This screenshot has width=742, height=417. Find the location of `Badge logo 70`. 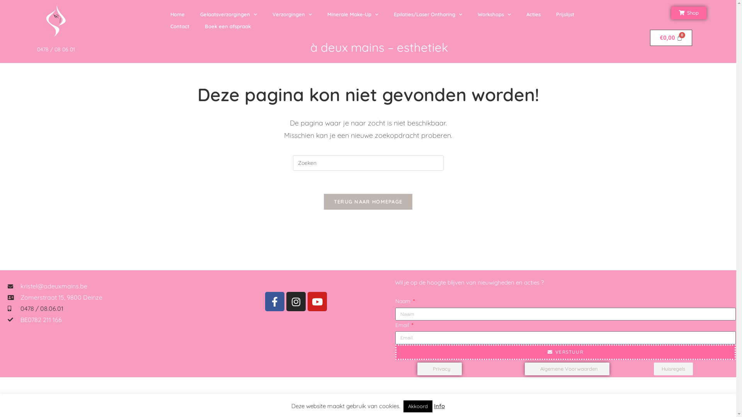

Badge logo 70 is located at coordinates (56, 21).